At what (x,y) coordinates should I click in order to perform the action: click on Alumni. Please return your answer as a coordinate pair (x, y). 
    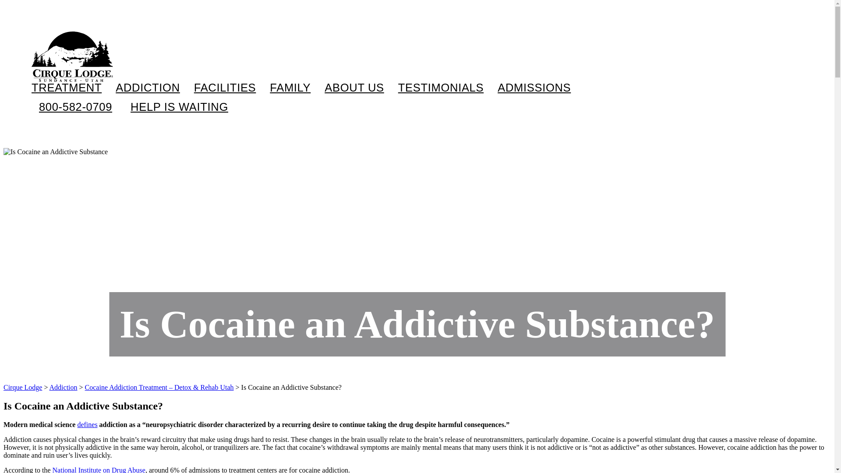
    Looking at the image, I should click on (393, 117).